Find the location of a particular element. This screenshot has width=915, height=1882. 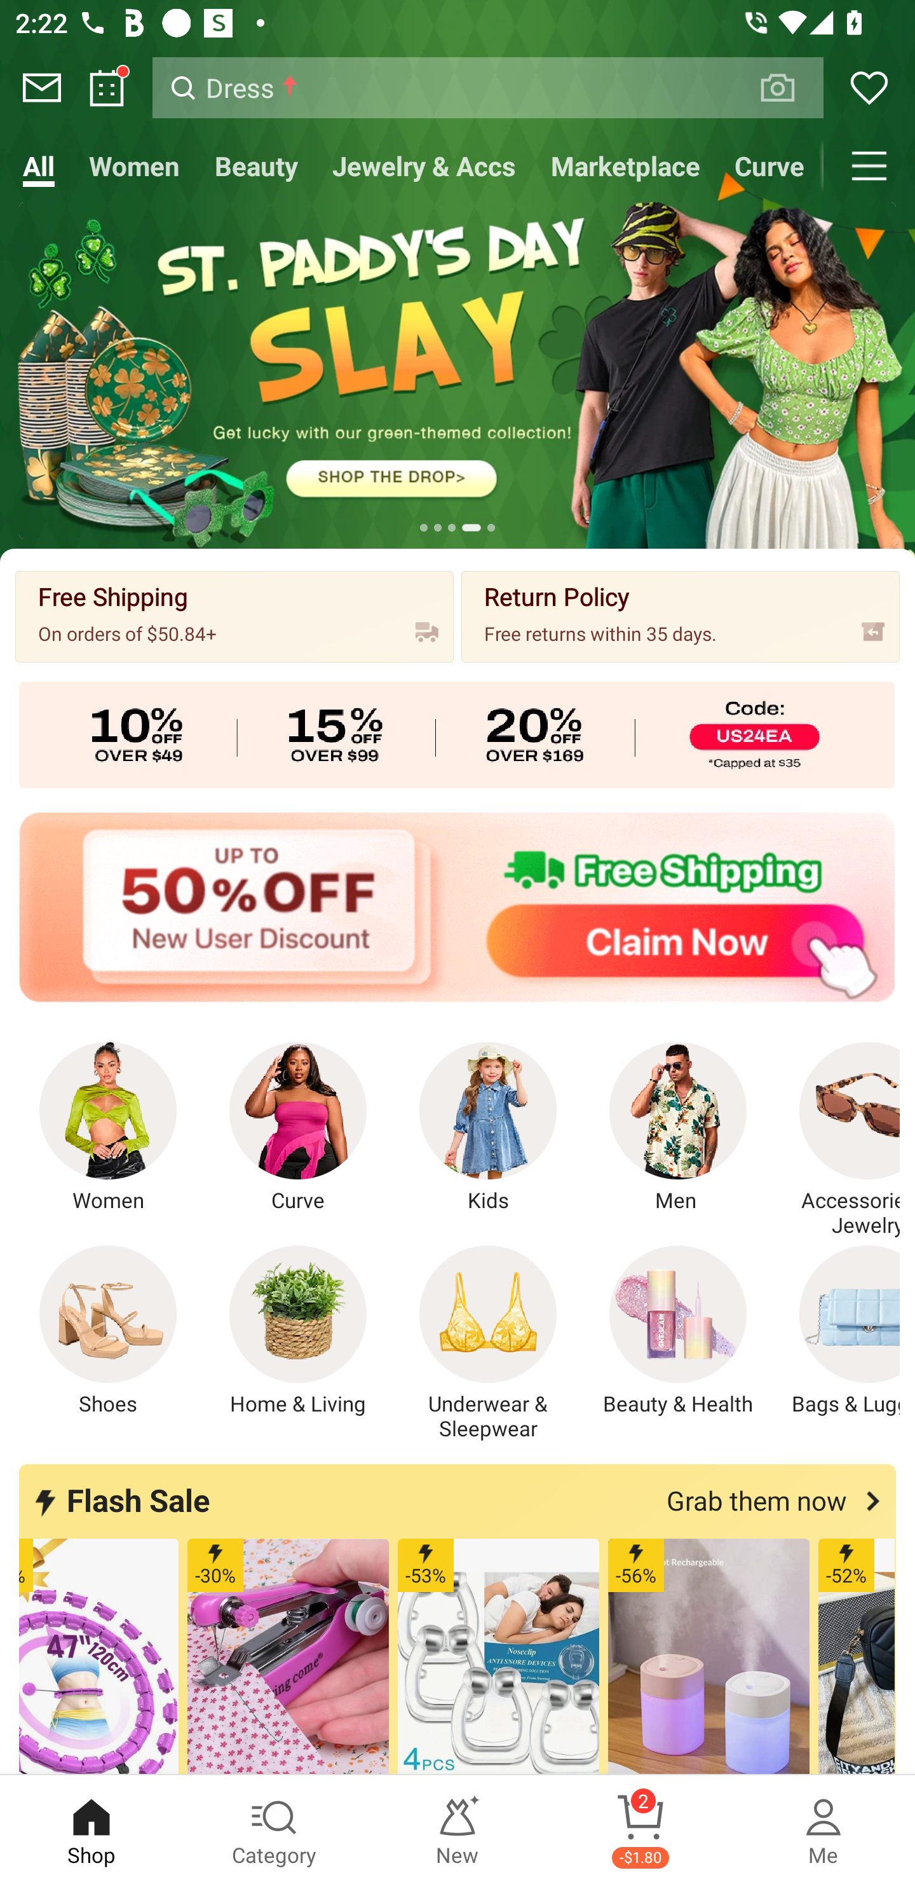

Cart 2 -$1.80 is located at coordinates (640, 1829).